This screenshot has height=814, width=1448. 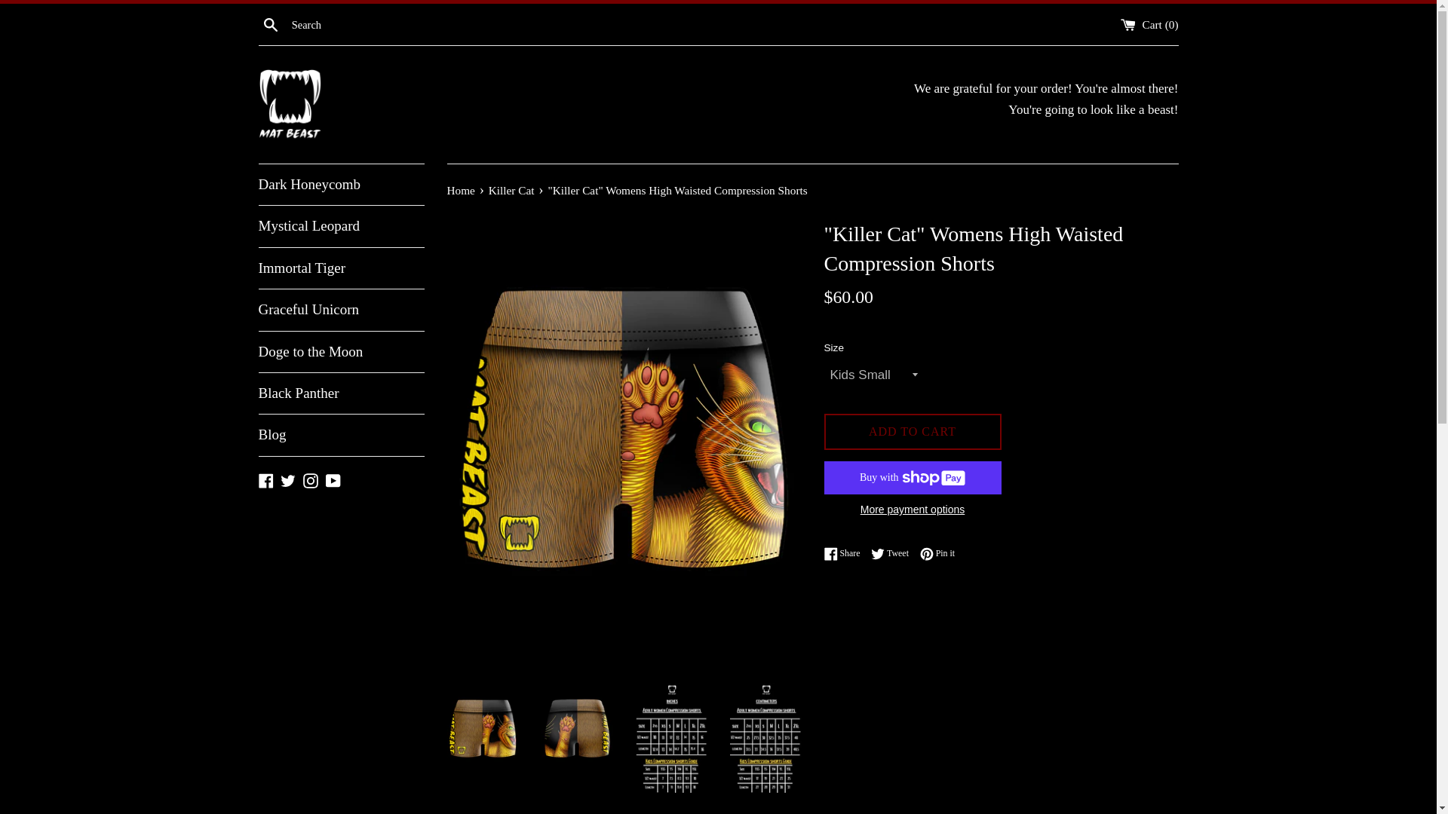 What do you see at coordinates (462, 190) in the screenshot?
I see `Back to the frontpage` at bounding box center [462, 190].